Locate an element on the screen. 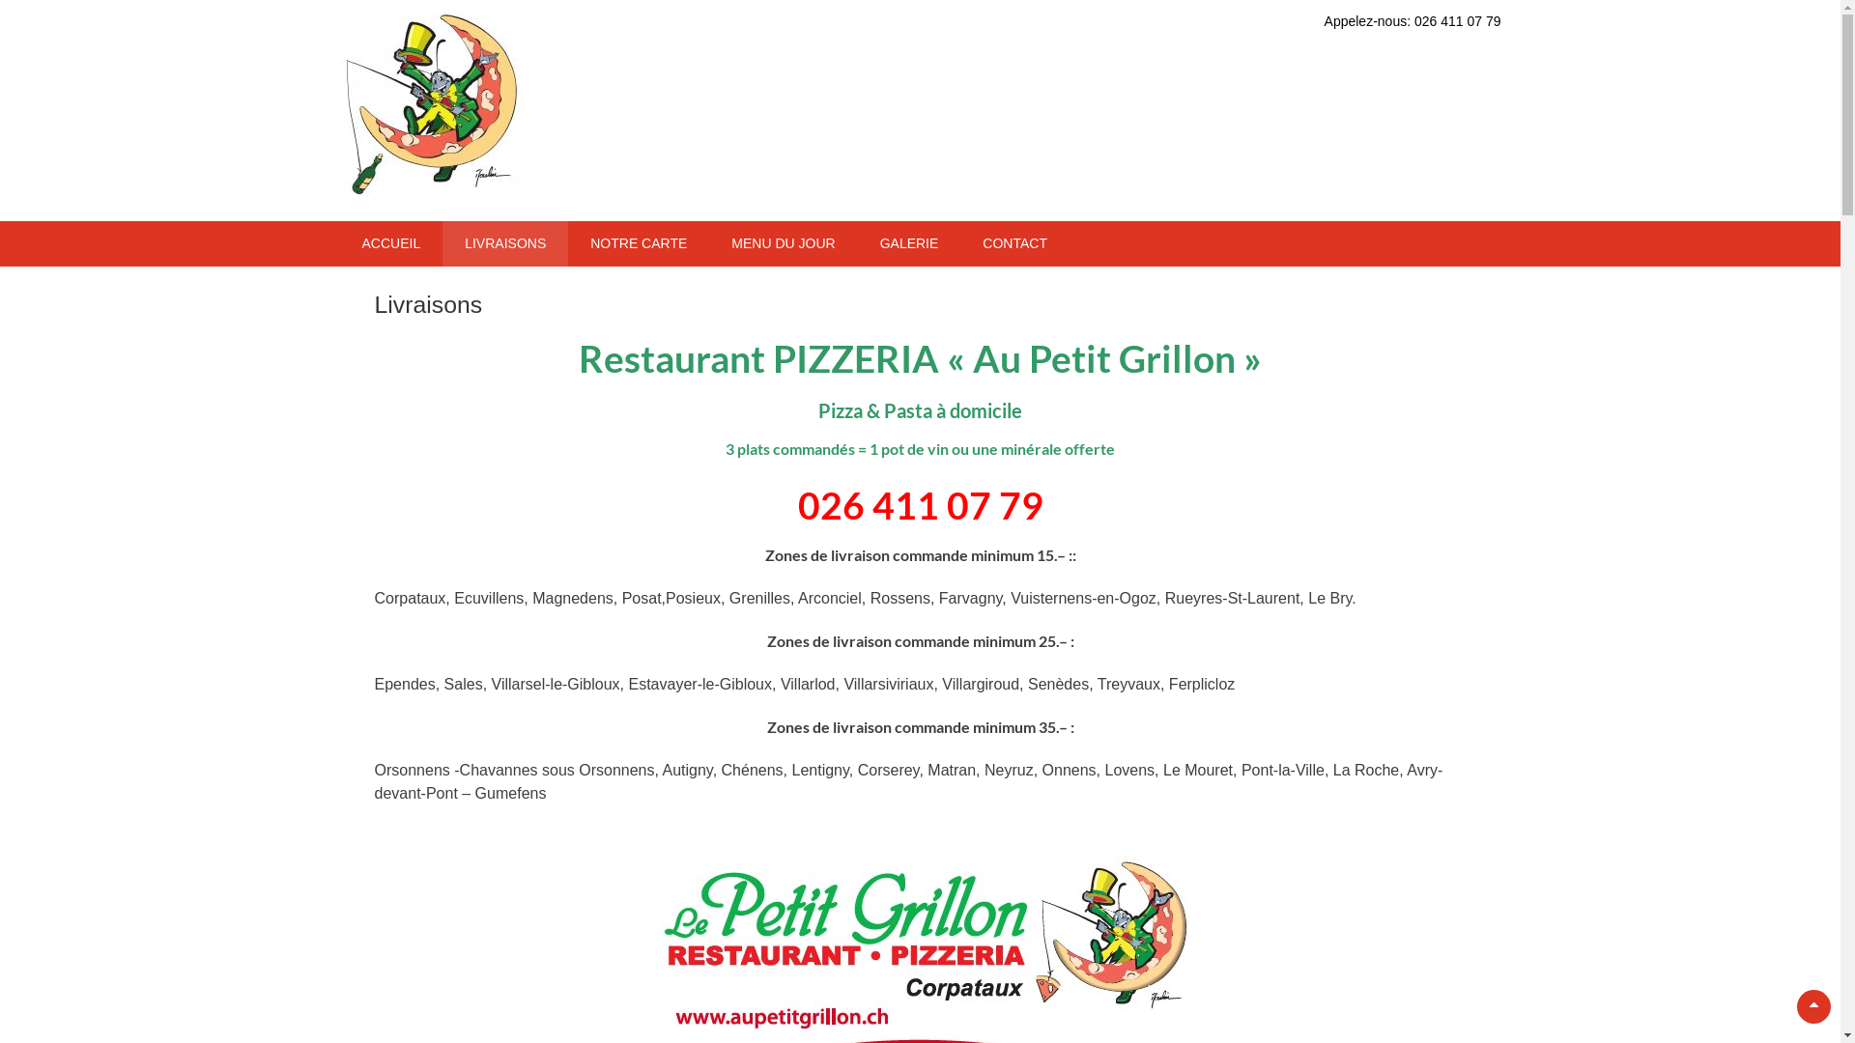  ACCUEIL is located at coordinates (392, 243).